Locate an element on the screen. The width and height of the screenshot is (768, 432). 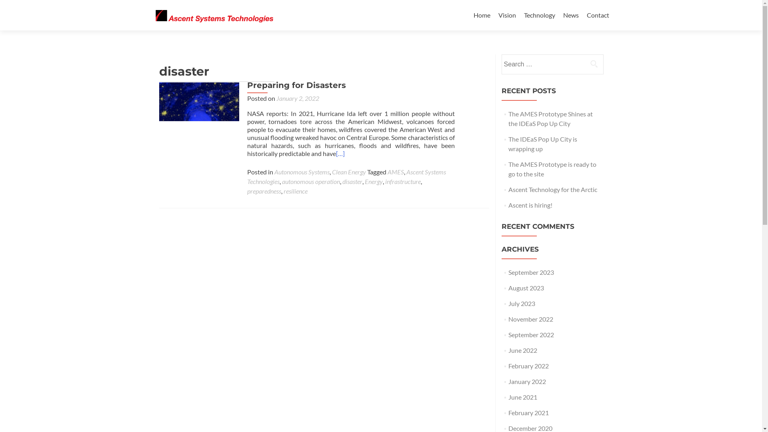
January 2022 is located at coordinates (527, 382).